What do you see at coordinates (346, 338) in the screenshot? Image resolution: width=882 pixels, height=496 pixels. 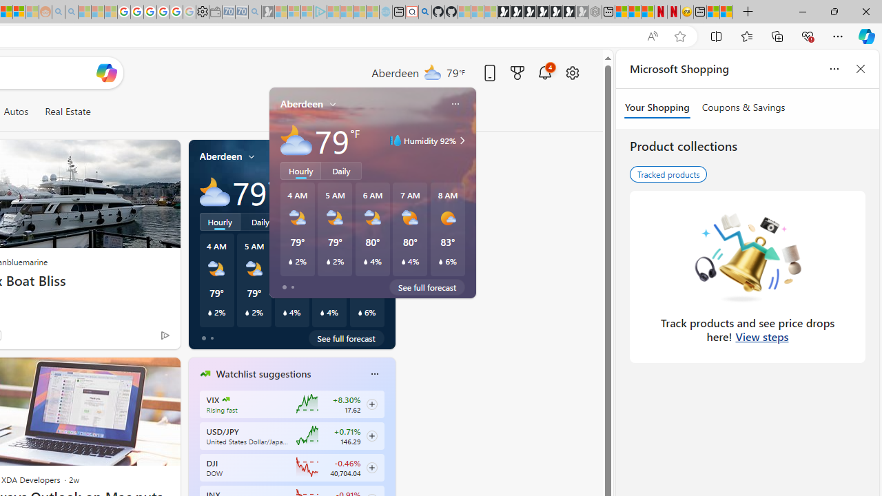 I see `See full forecast` at bounding box center [346, 338].